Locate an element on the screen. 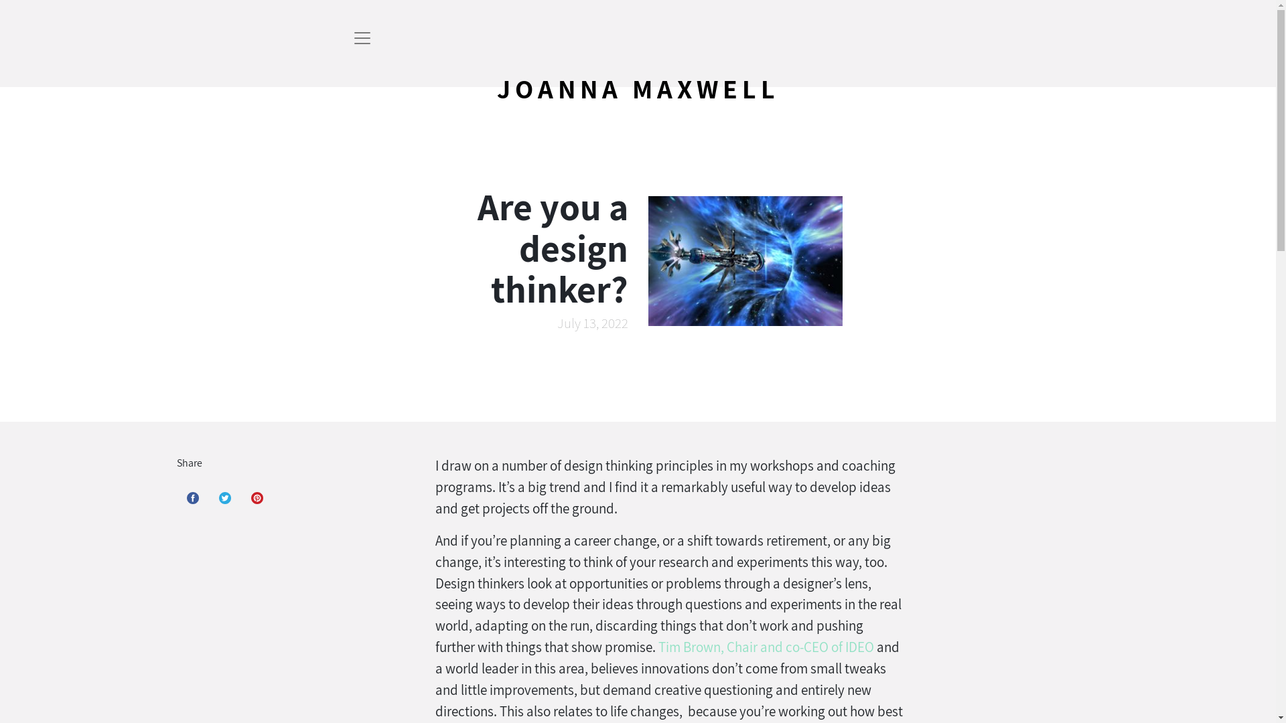 The width and height of the screenshot is (1286, 723). facebook is located at coordinates (193, 498).